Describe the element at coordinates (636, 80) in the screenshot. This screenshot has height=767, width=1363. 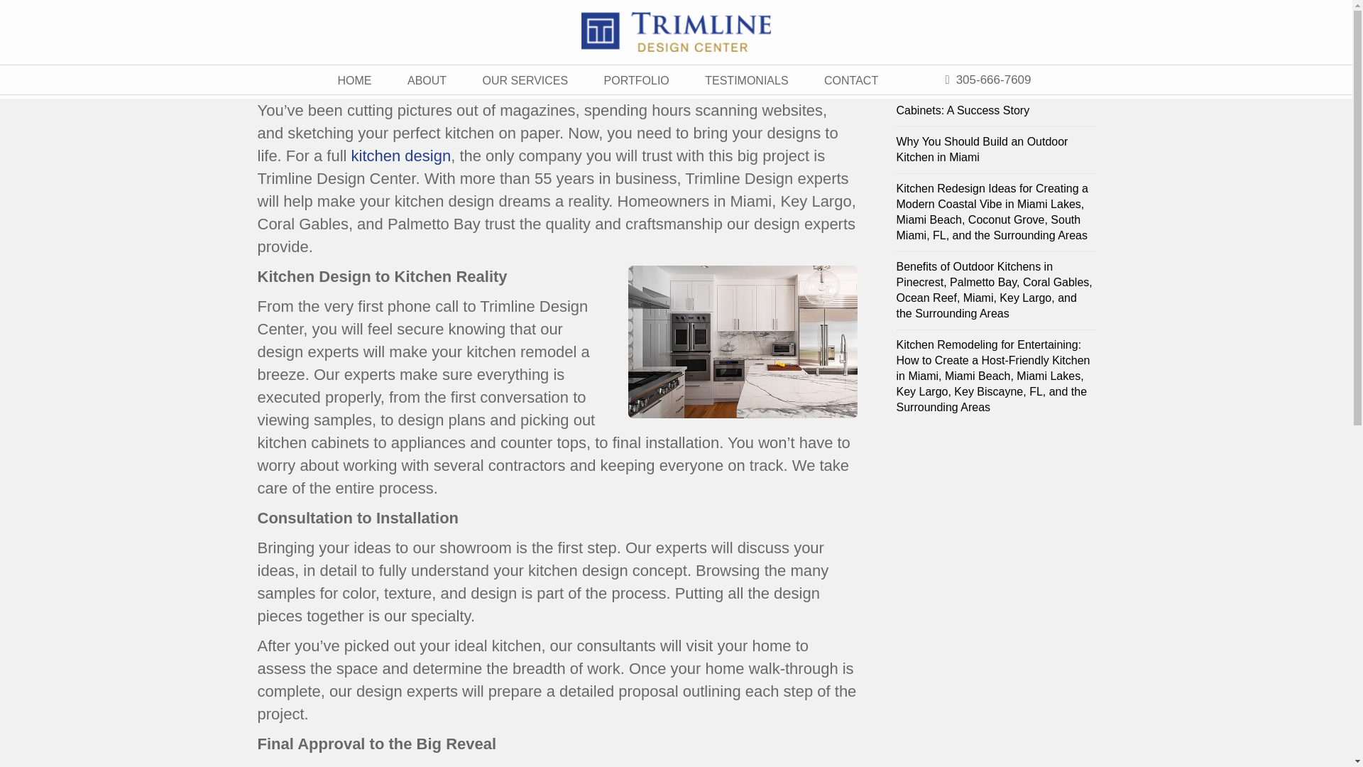
I see `PORTFOLIO` at that location.